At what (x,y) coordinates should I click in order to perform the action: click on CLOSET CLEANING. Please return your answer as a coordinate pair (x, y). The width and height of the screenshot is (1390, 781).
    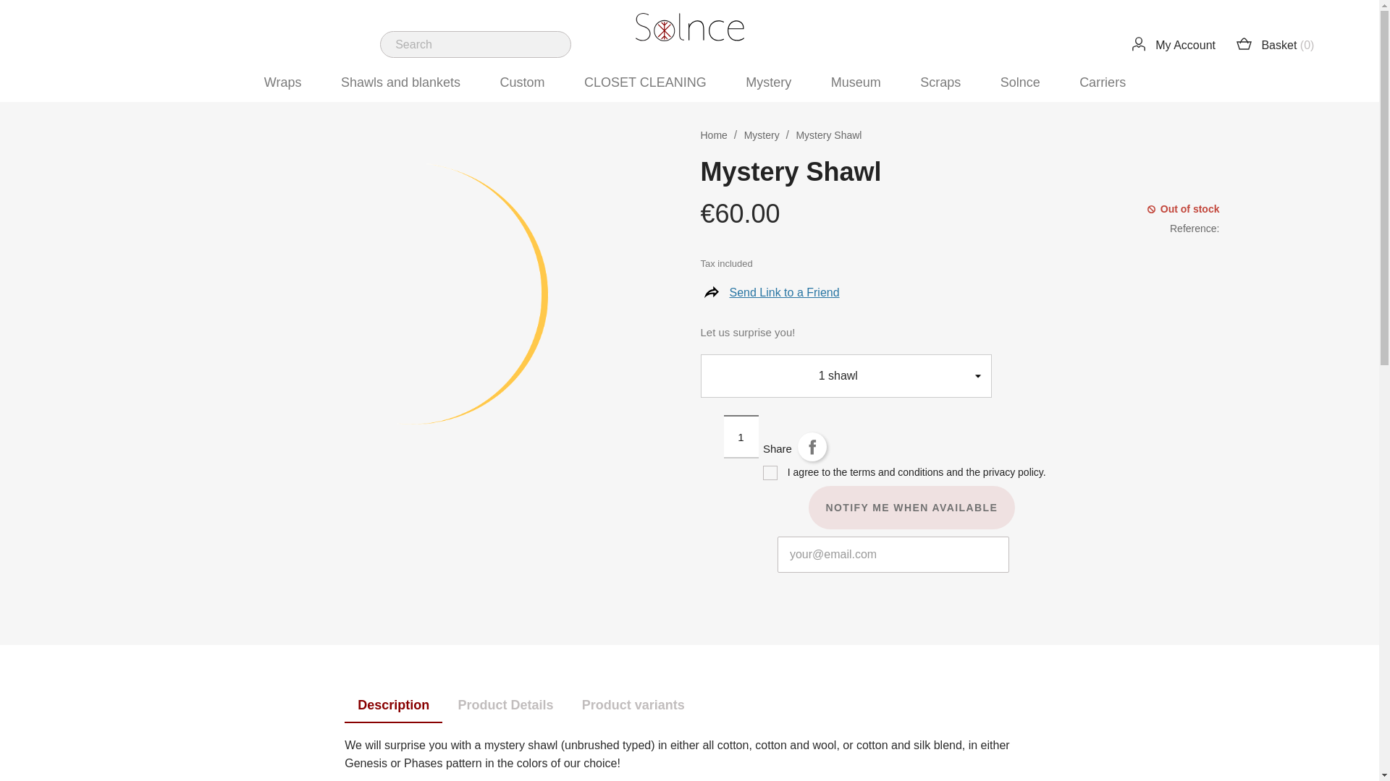
    Looking at the image, I should click on (645, 83).